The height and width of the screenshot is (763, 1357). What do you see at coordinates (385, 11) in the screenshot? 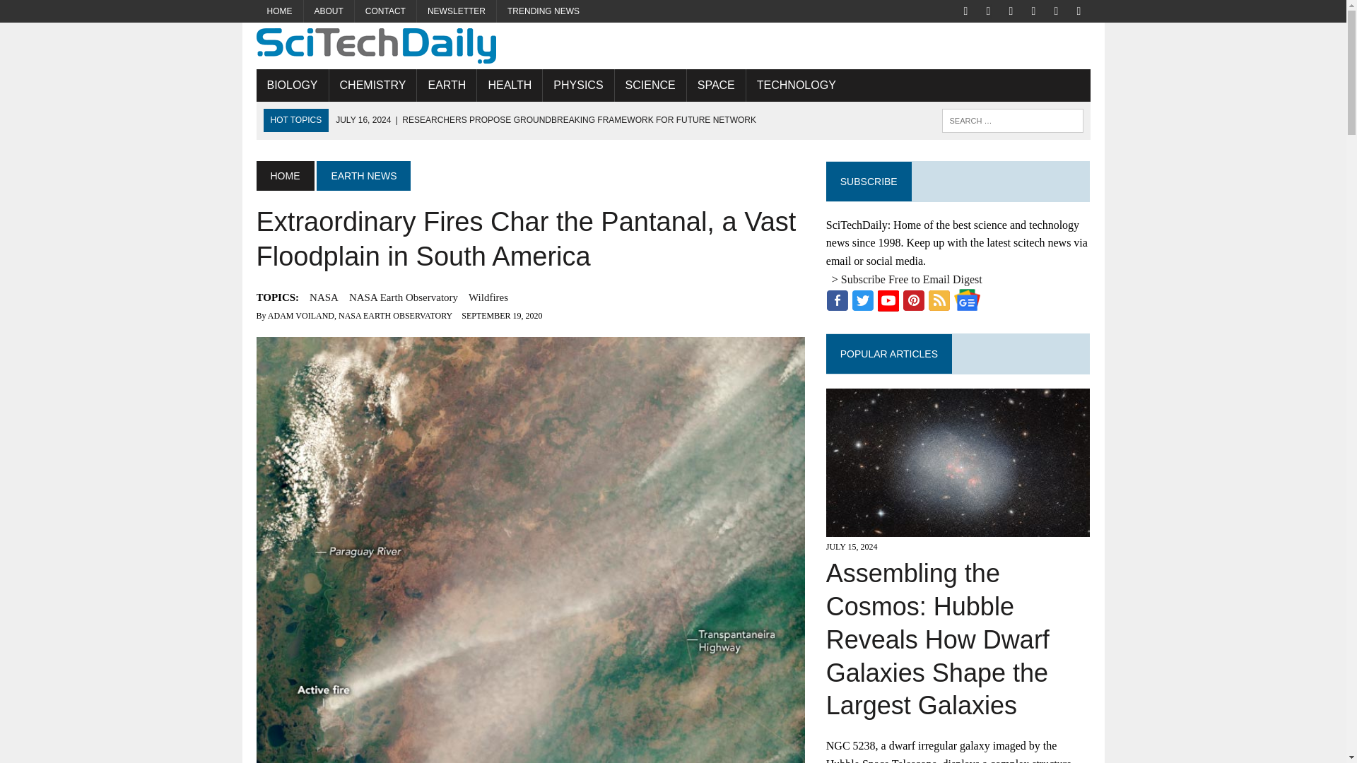
I see `CONTACT` at bounding box center [385, 11].